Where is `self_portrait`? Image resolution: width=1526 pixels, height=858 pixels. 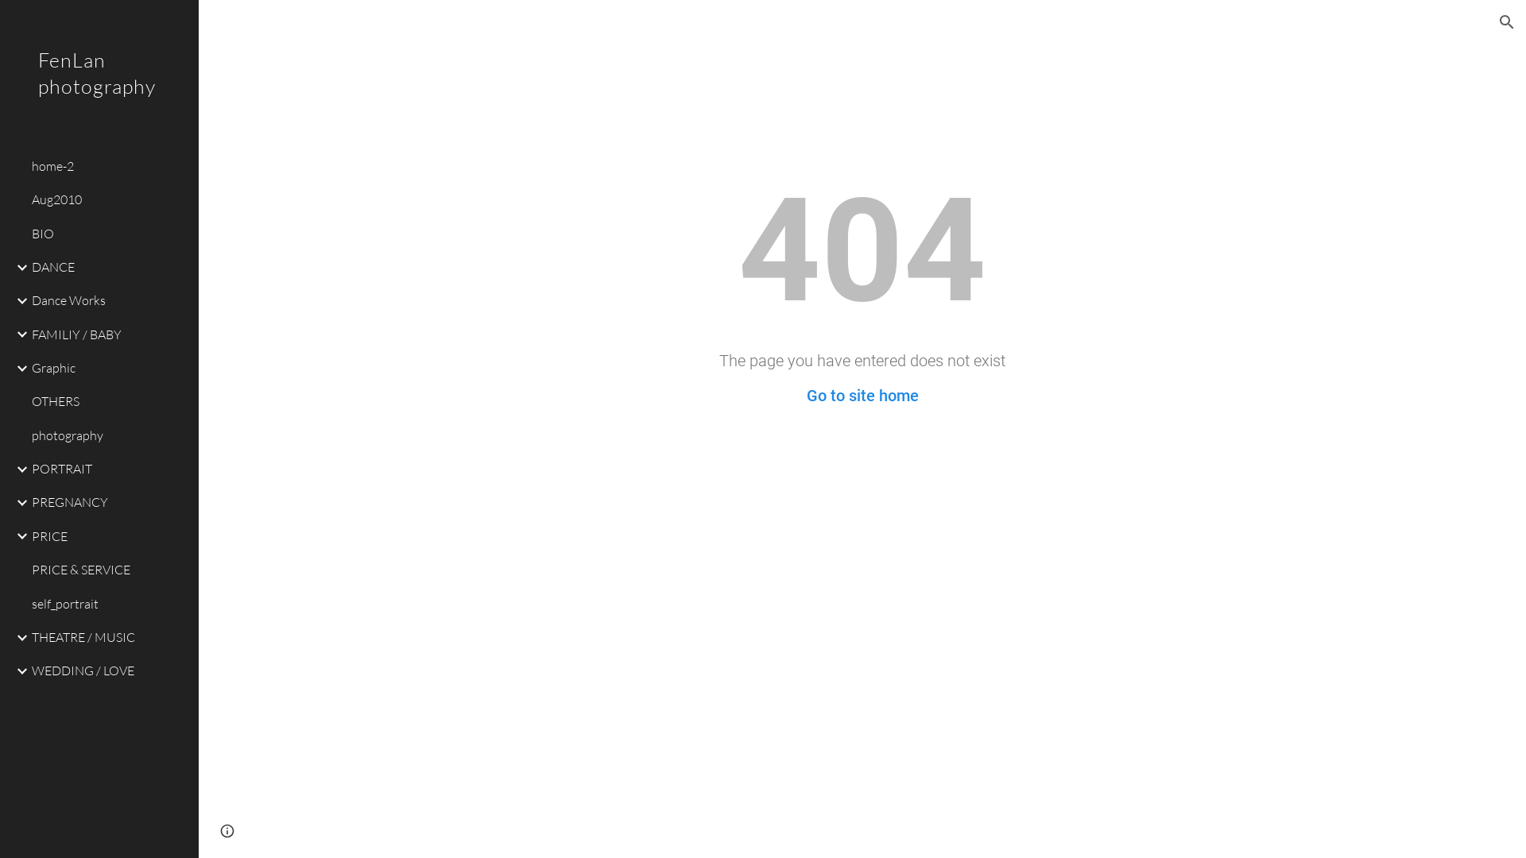 self_portrait is located at coordinates (109, 604).